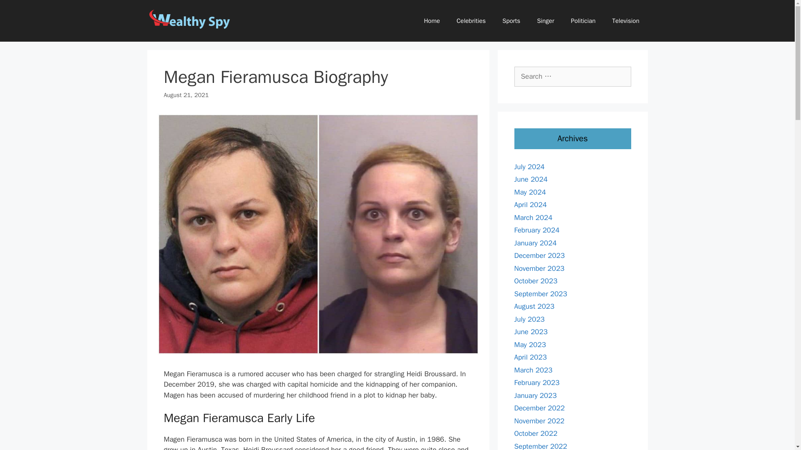 Image resolution: width=801 pixels, height=450 pixels. Describe the element at coordinates (626, 21) in the screenshot. I see `Television` at that location.